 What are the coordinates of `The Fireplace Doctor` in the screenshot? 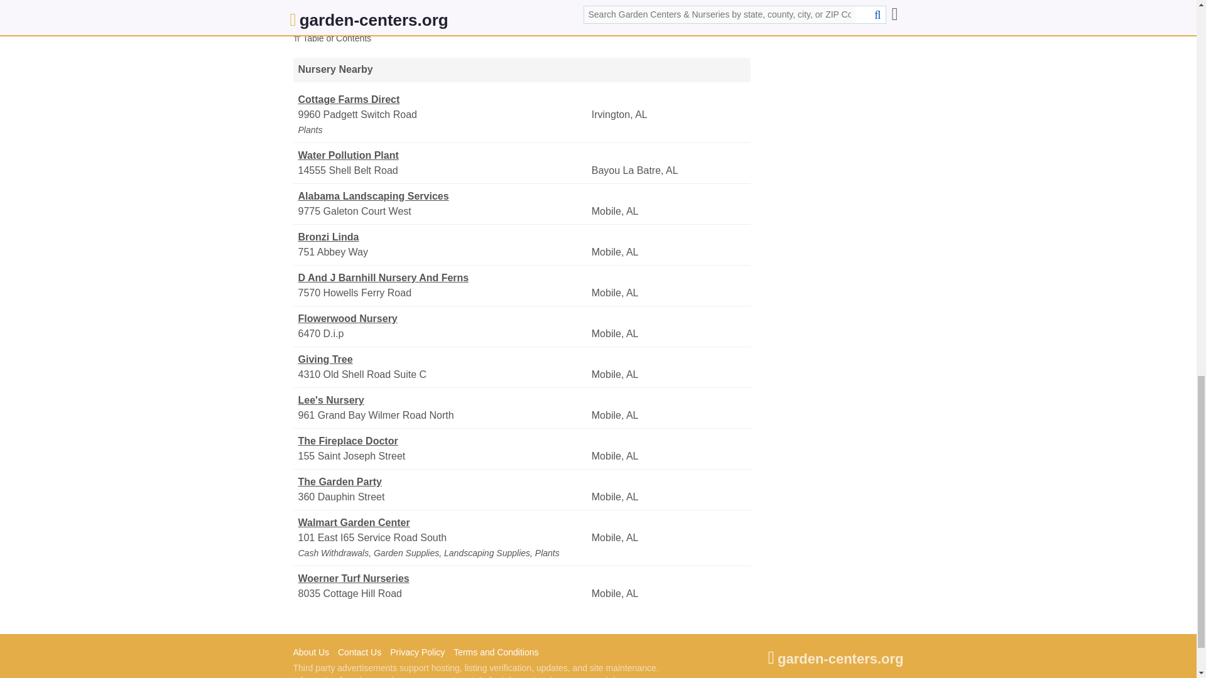 It's located at (443, 441).